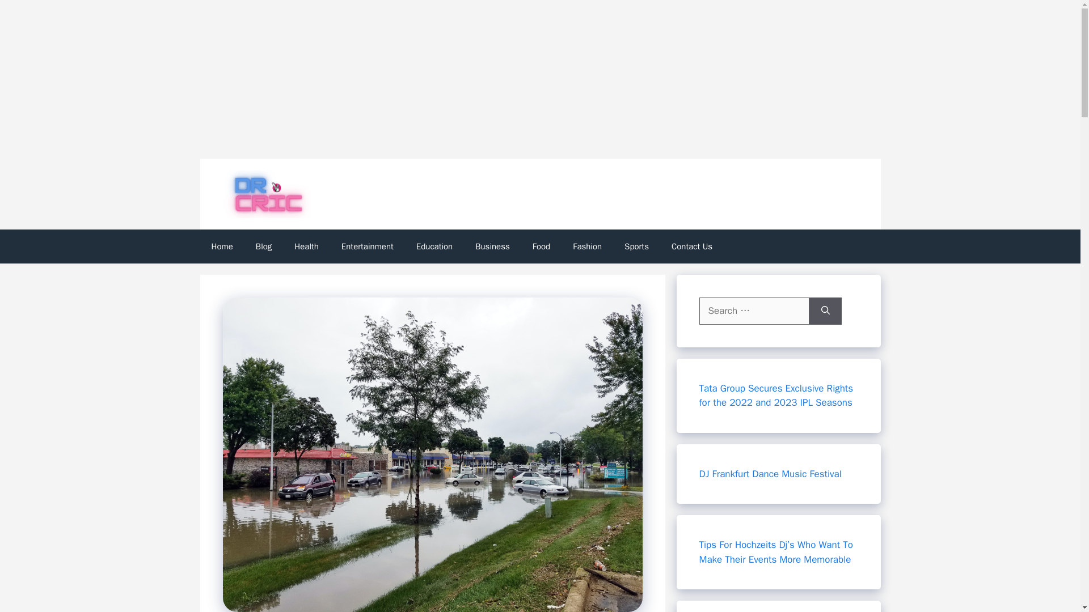  What do you see at coordinates (636, 246) in the screenshot?
I see `Sports` at bounding box center [636, 246].